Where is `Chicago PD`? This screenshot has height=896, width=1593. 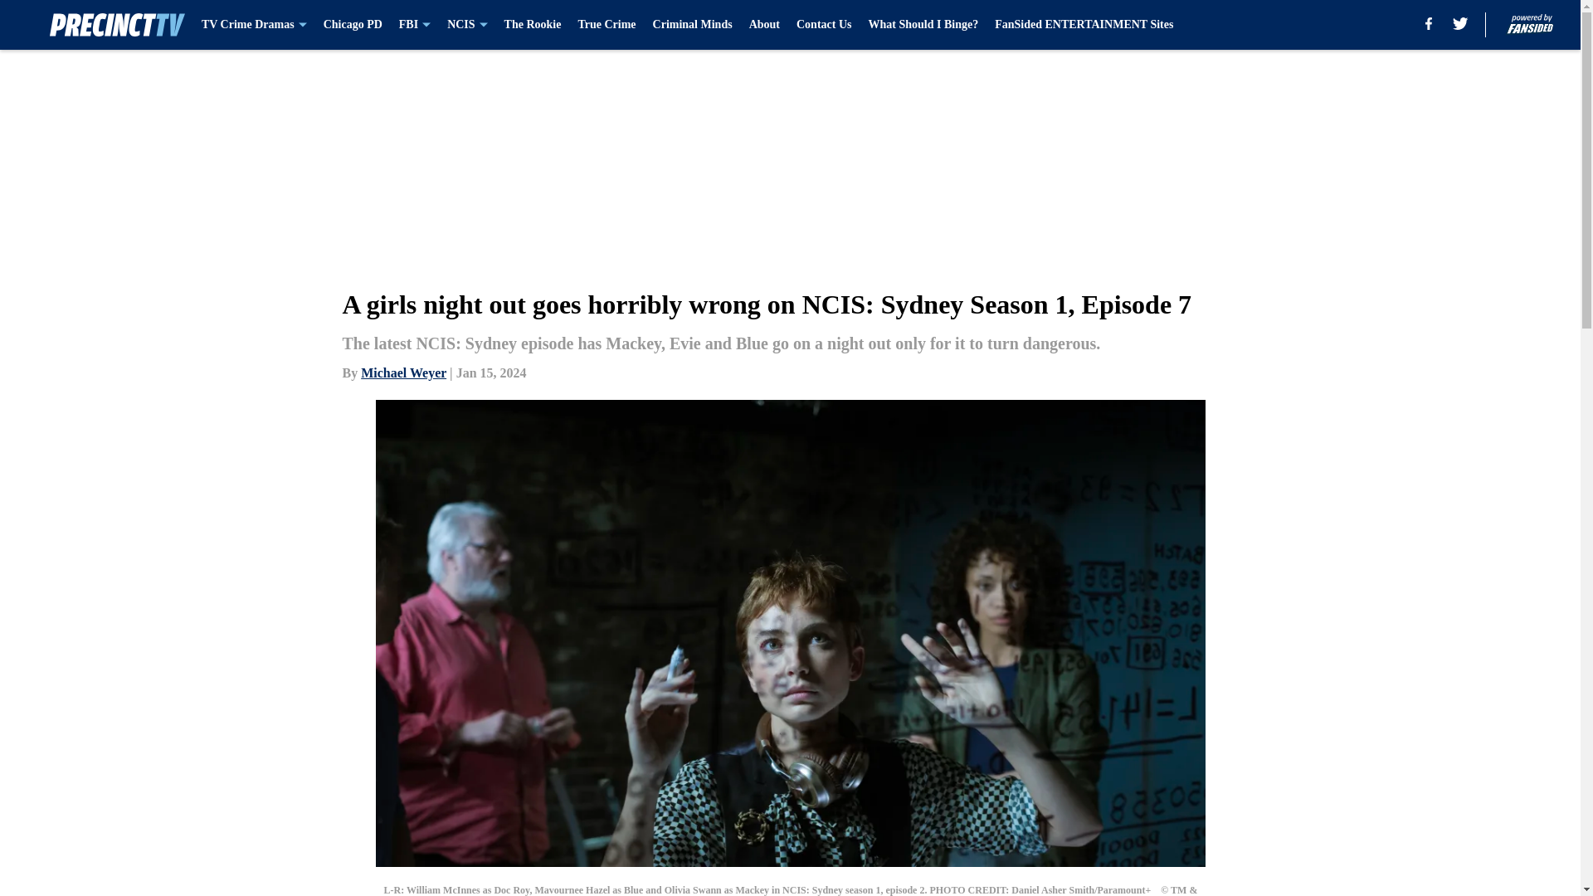
Chicago PD is located at coordinates (352, 25).